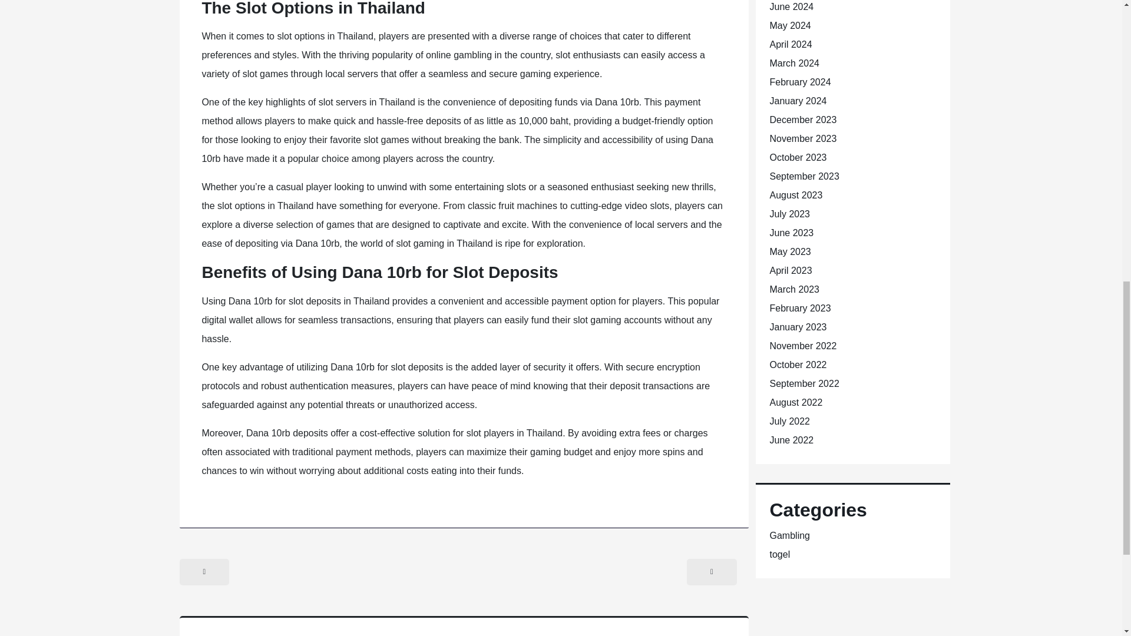  What do you see at coordinates (791, 232) in the screenshot?
I see `June 2023` at bounding box center [791, 232].